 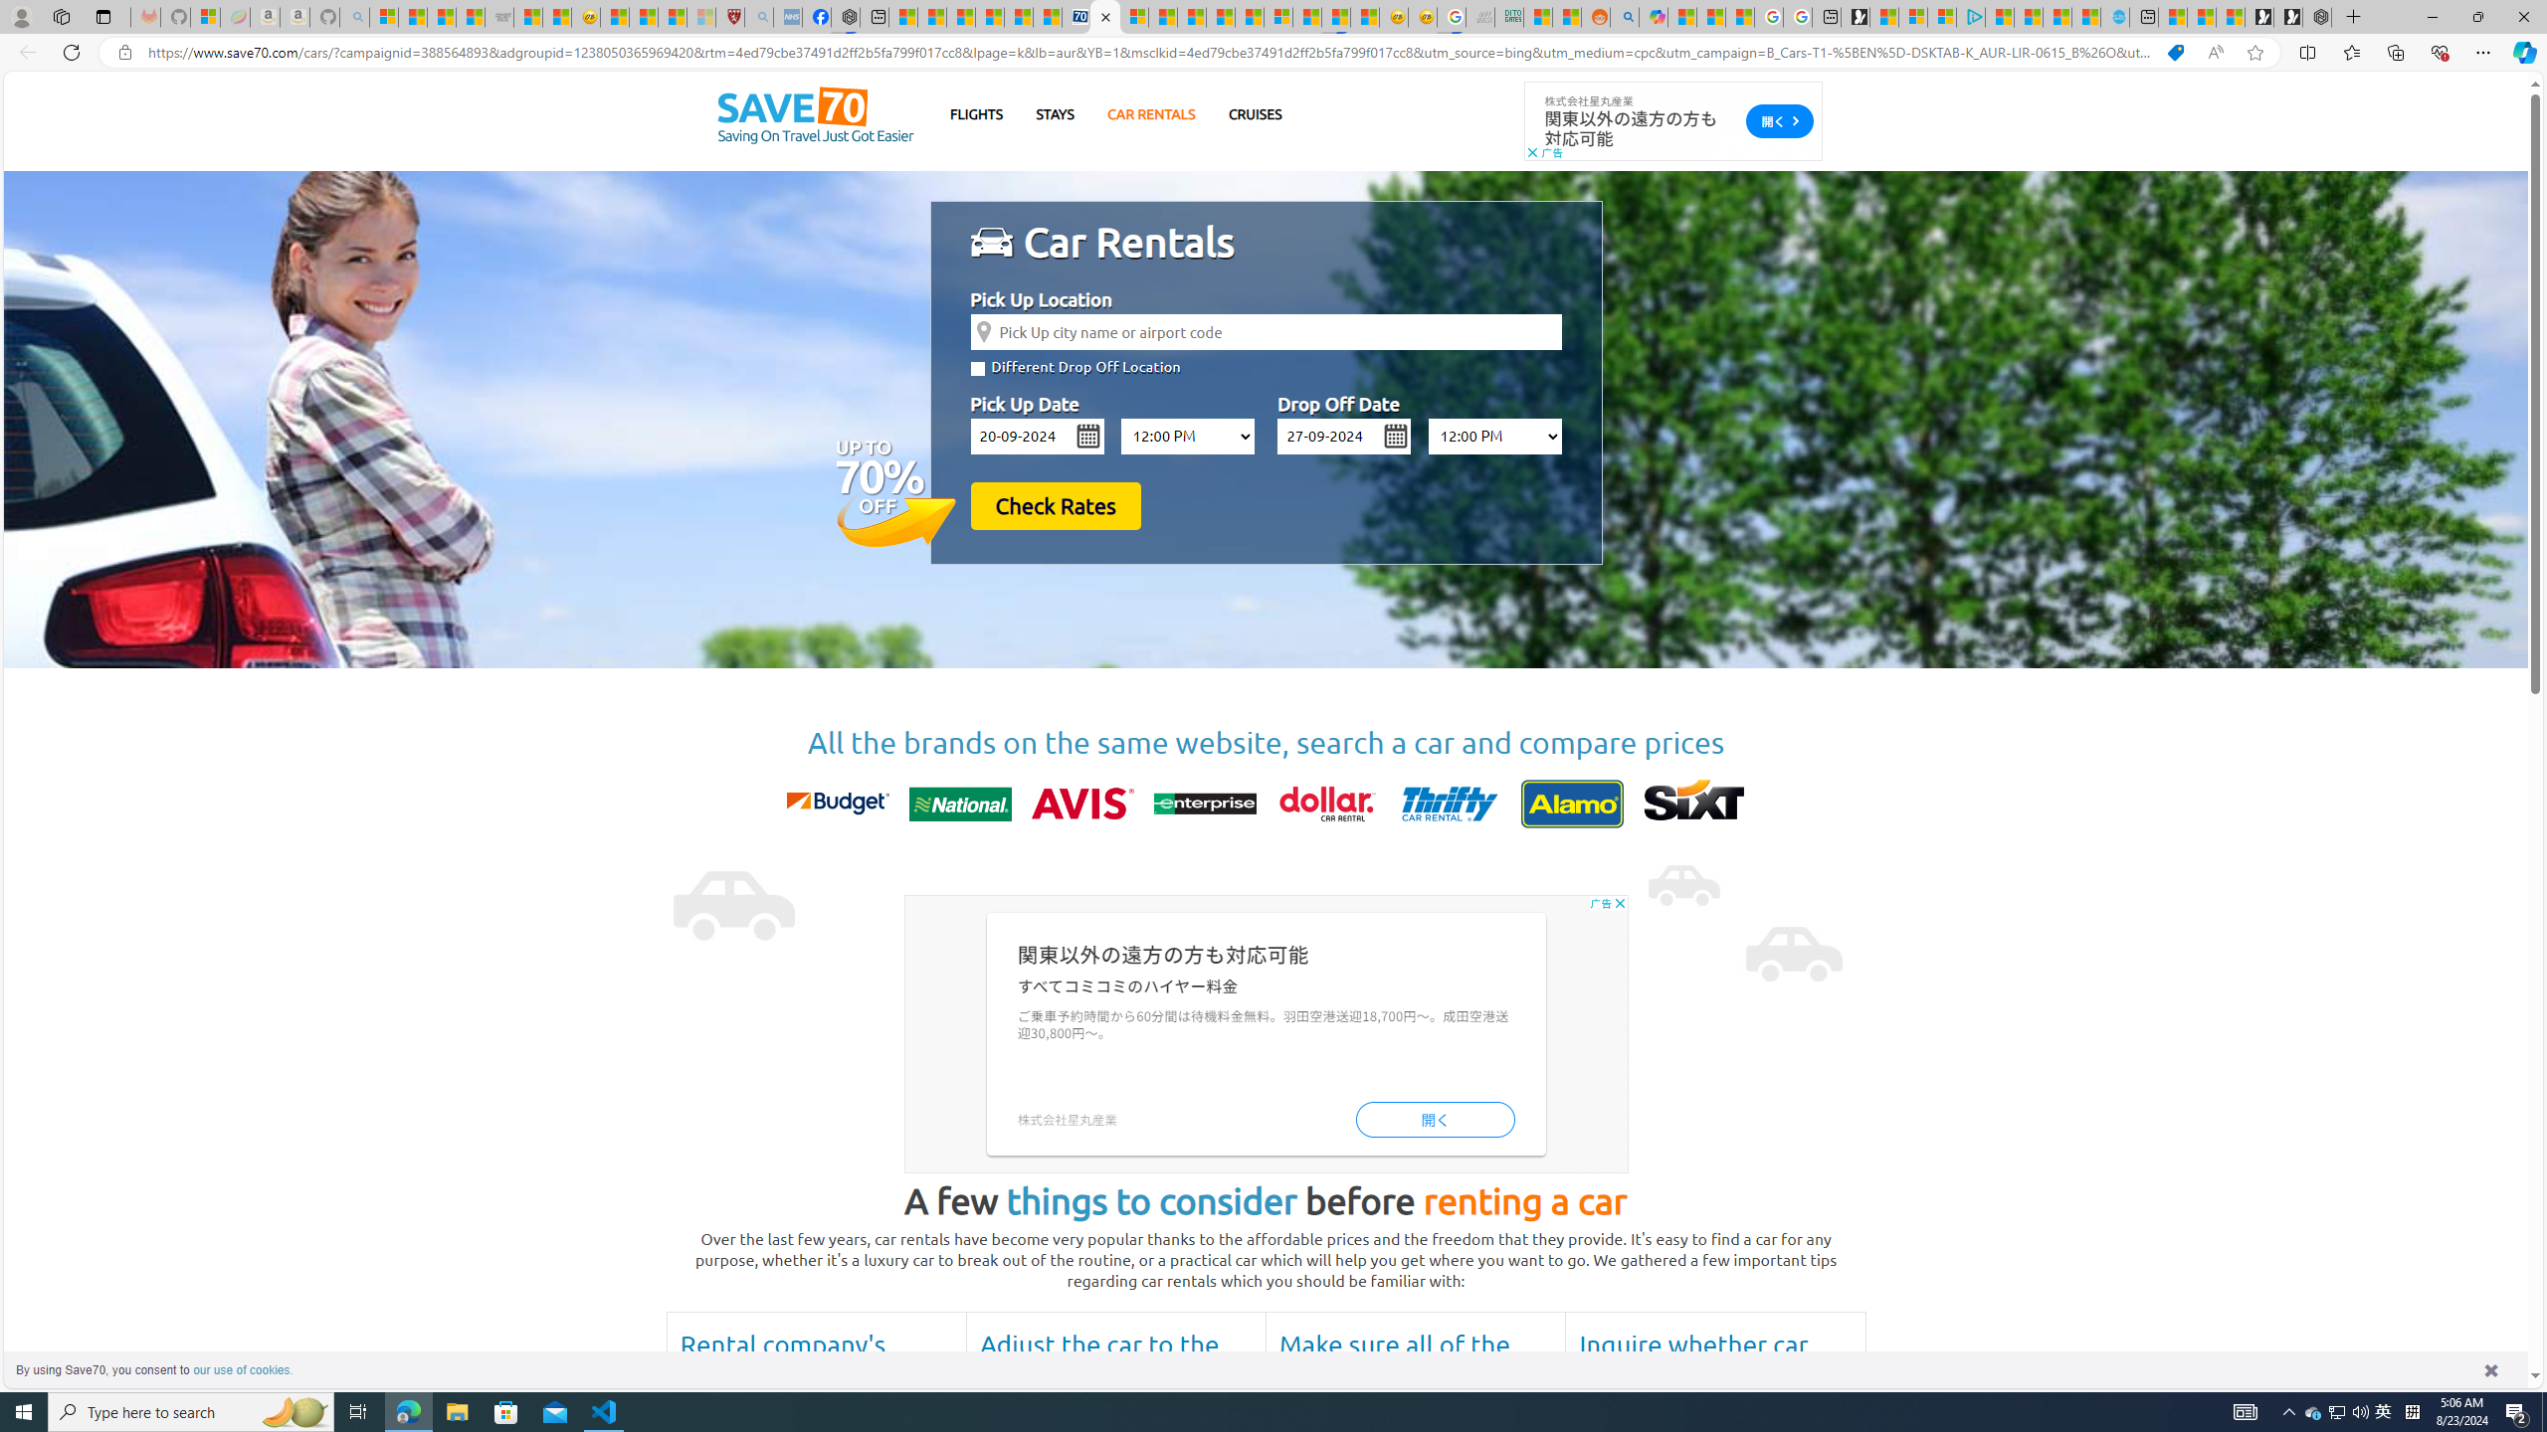 I want to click on Class: select-pickup-time select_box, so click(x=1188, y=436).